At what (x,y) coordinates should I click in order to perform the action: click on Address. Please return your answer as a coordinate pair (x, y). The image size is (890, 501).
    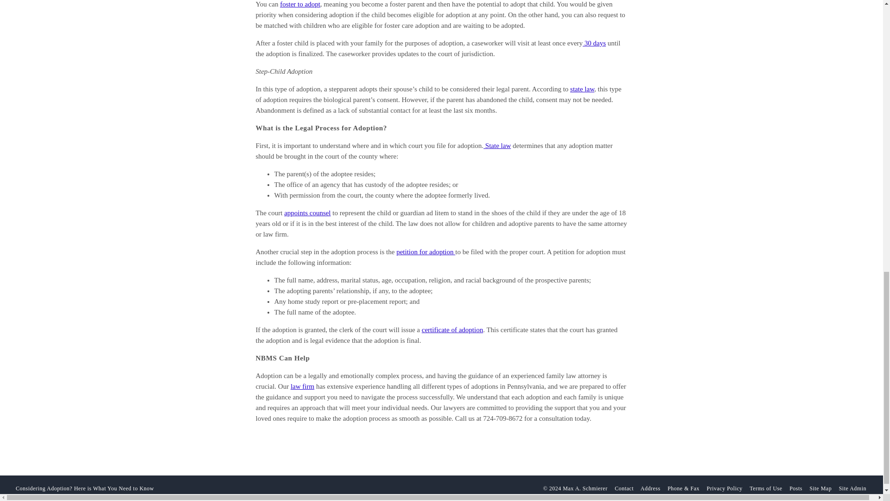
    Looking at the image, I should click on (650, 488).